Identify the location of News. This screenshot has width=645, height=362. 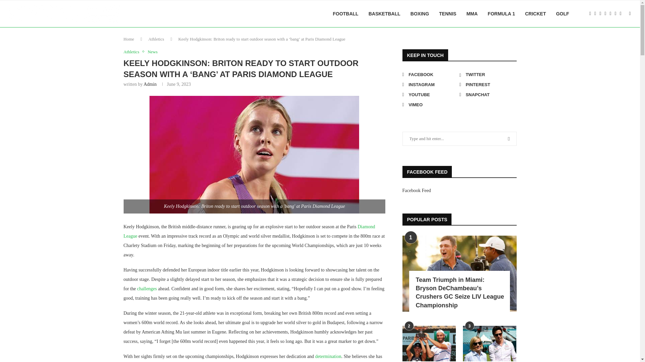
(153, 52).